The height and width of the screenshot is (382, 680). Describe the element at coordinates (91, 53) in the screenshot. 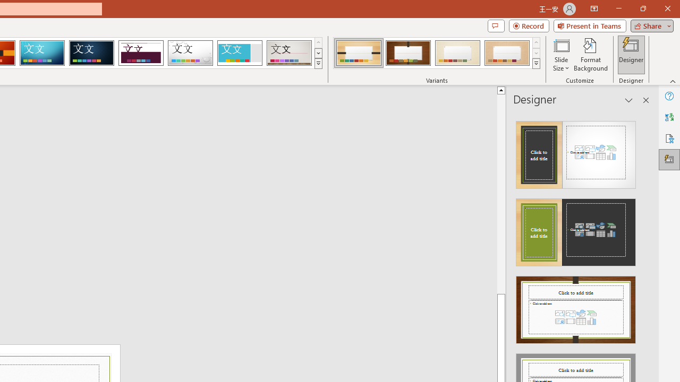

I see `Damask` at that location.